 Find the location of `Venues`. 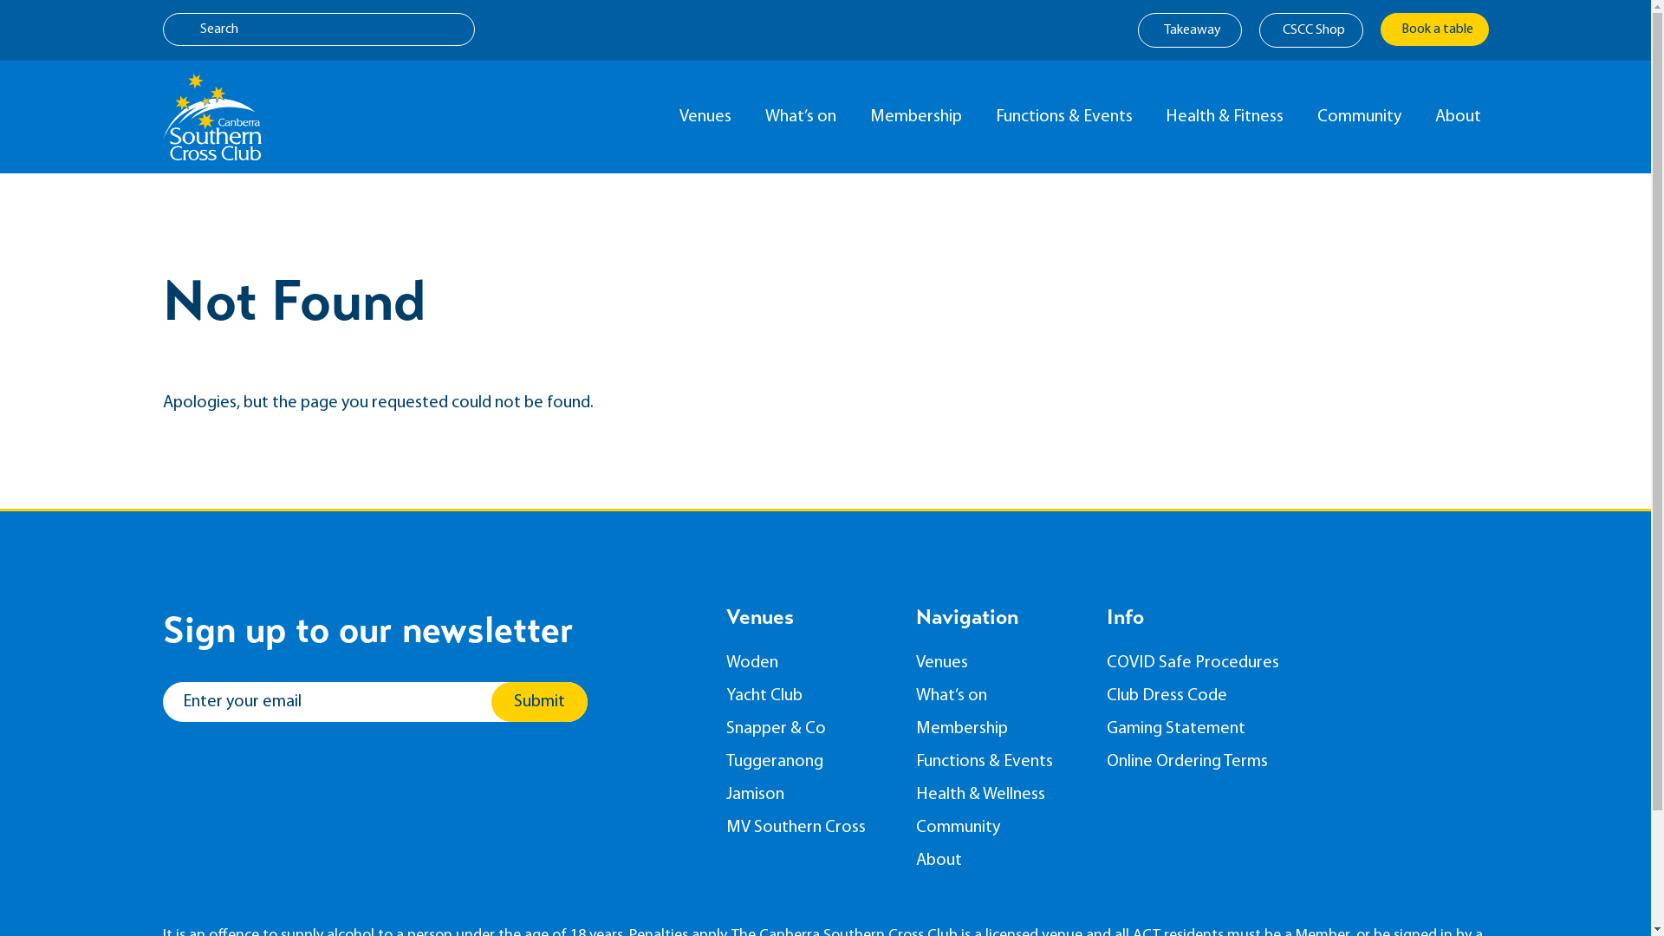

Venues is located at coordinates (709, 117).